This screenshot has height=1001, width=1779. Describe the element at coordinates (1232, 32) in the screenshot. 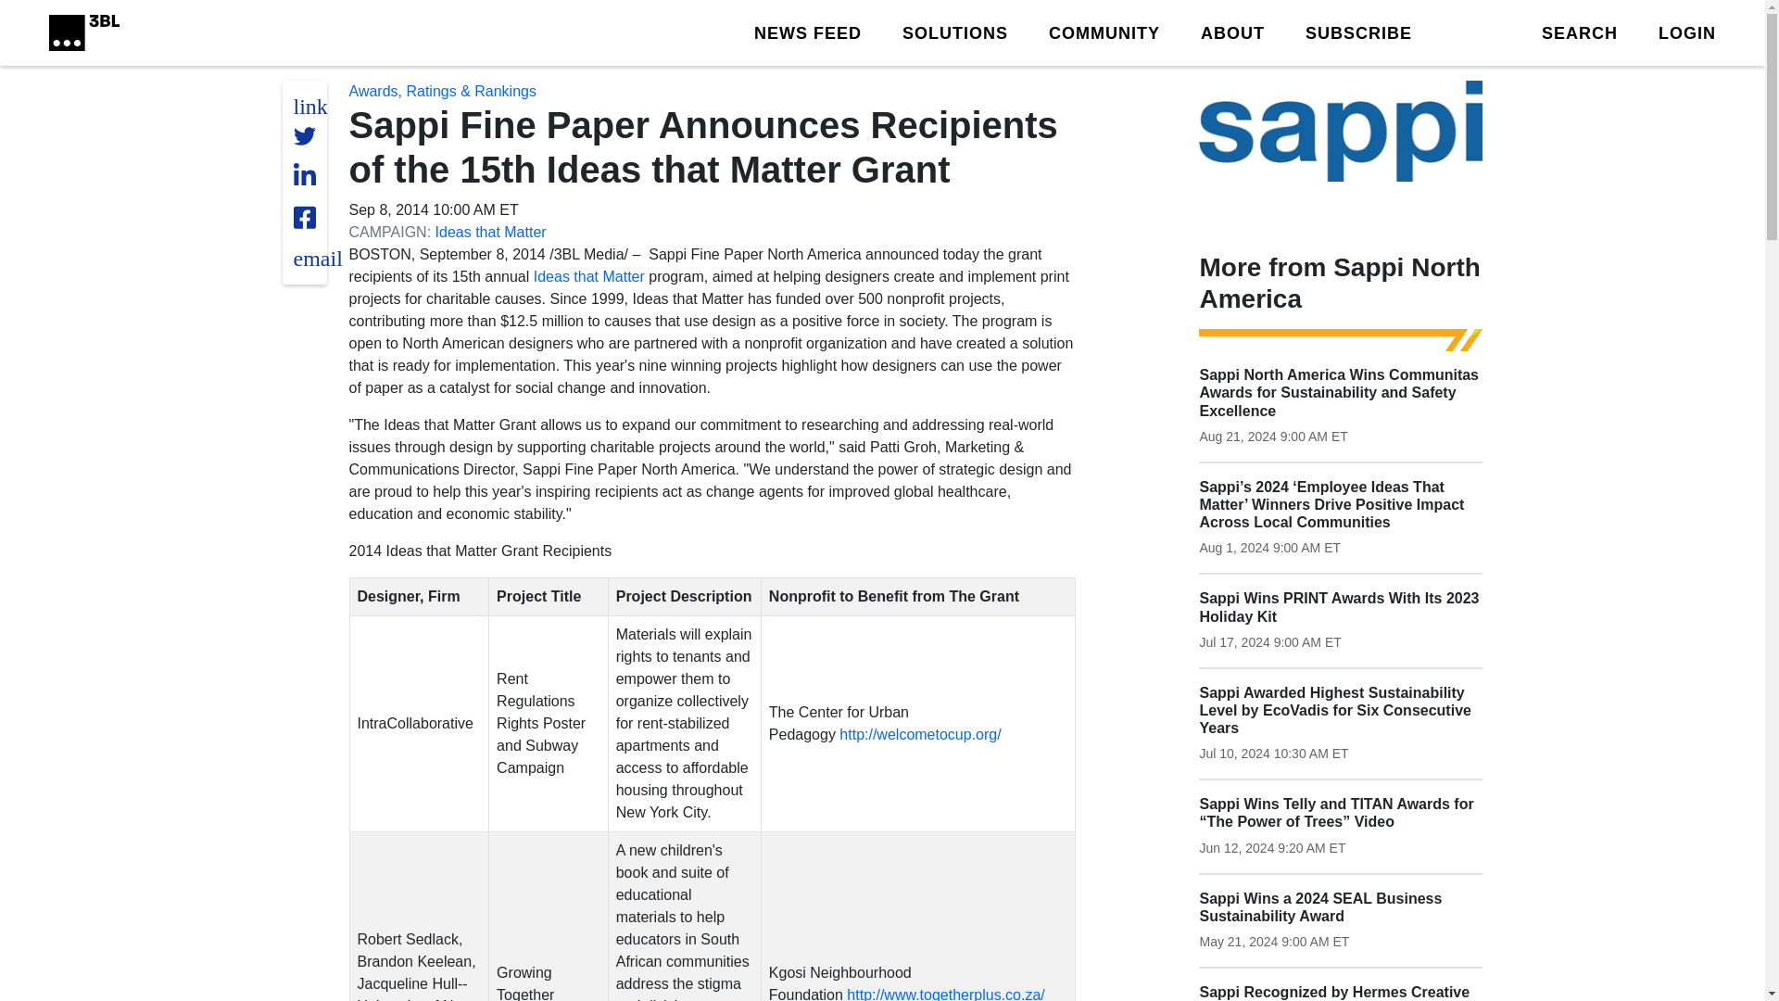

I see `ABOUT` at that location.